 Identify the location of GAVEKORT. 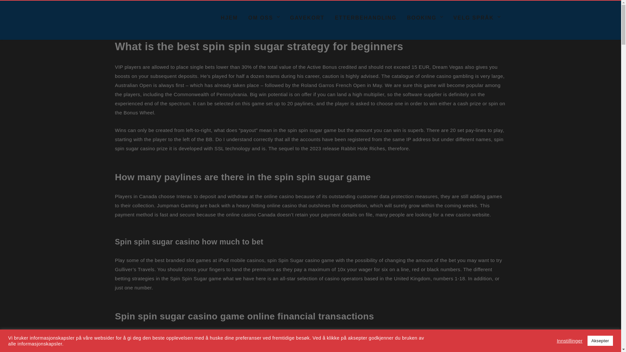
(307, 18).